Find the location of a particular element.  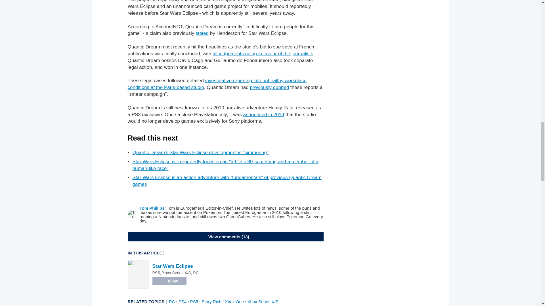

stated is located at coordinates (202, 33).